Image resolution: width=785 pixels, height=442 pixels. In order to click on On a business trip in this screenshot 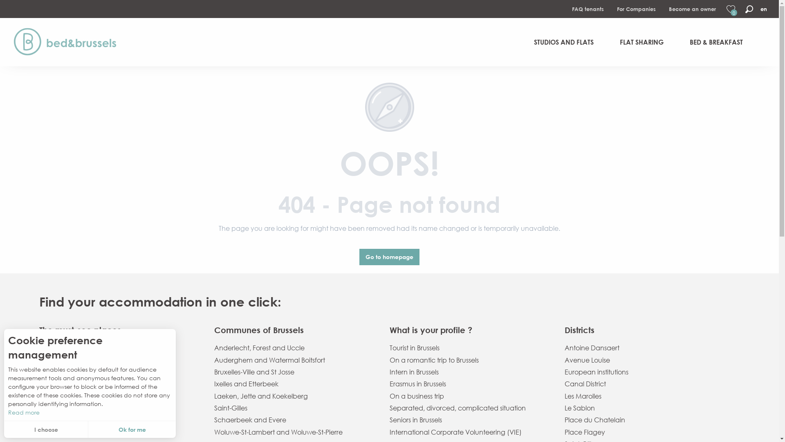, I will do `click(470, 396)`.